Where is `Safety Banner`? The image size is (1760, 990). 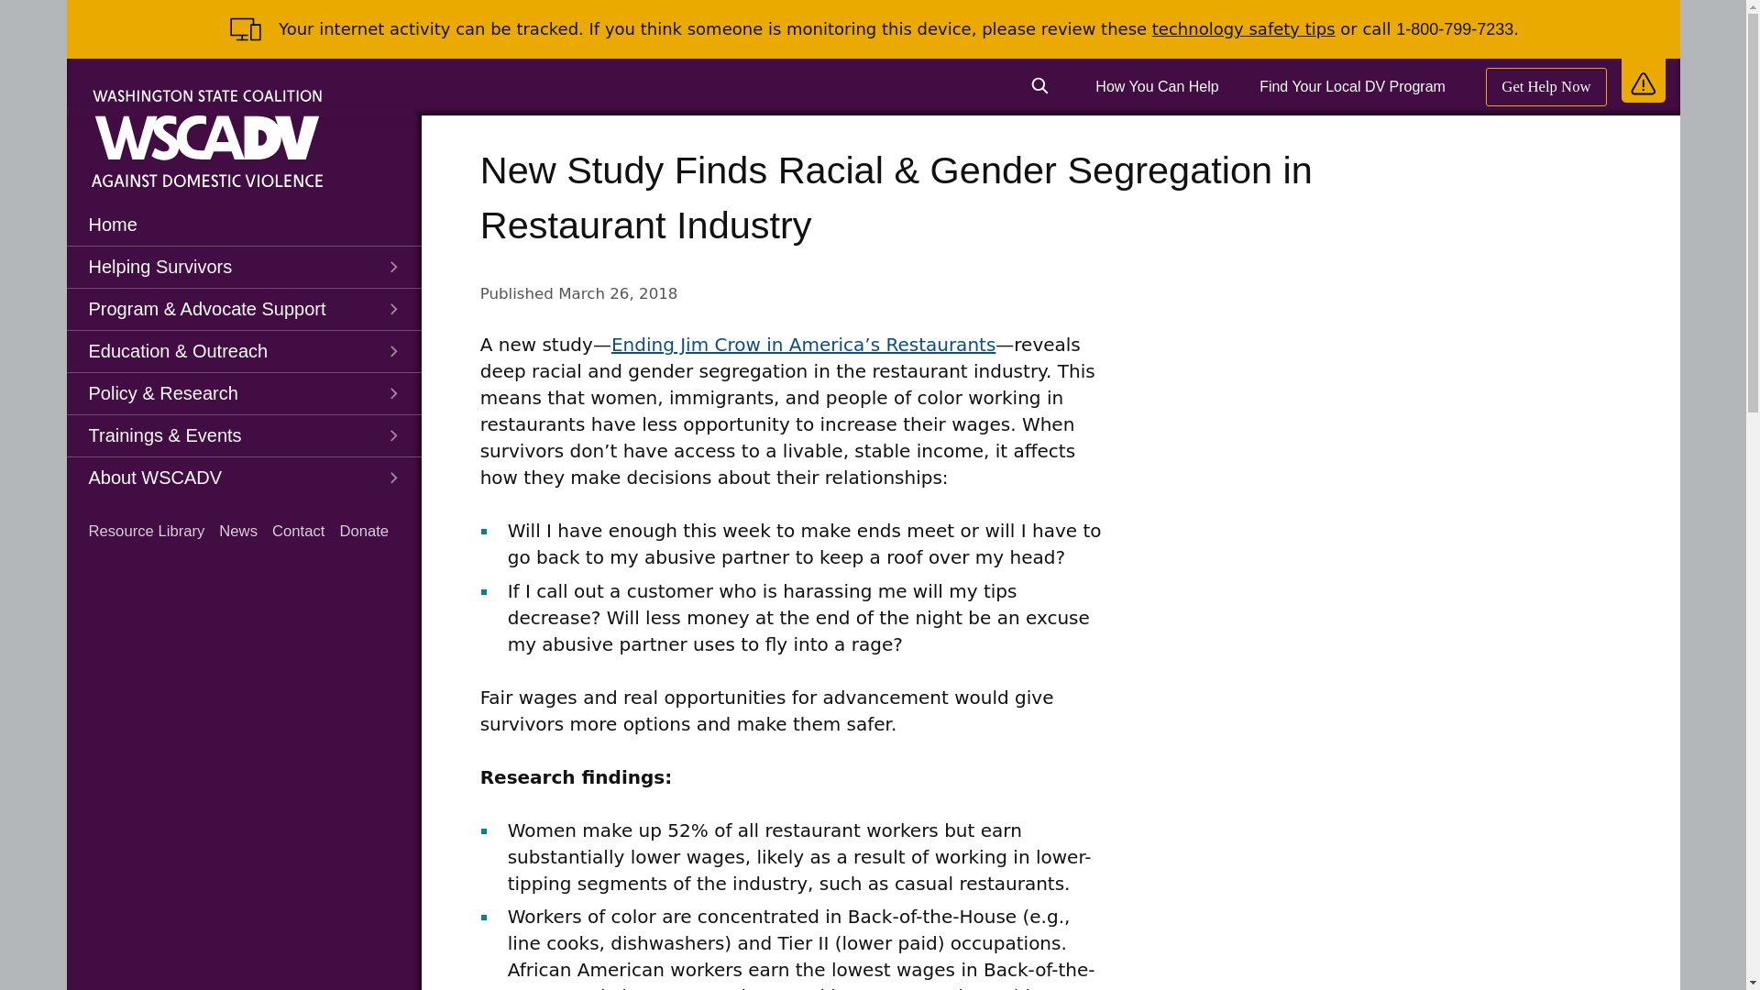 Safety Banner is located at coordinates (1643, 79).